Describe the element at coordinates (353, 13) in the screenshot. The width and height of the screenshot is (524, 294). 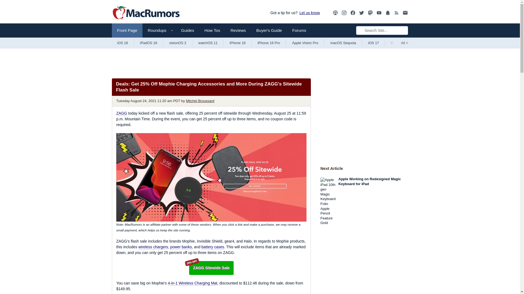
I see `Facebook` at that location.